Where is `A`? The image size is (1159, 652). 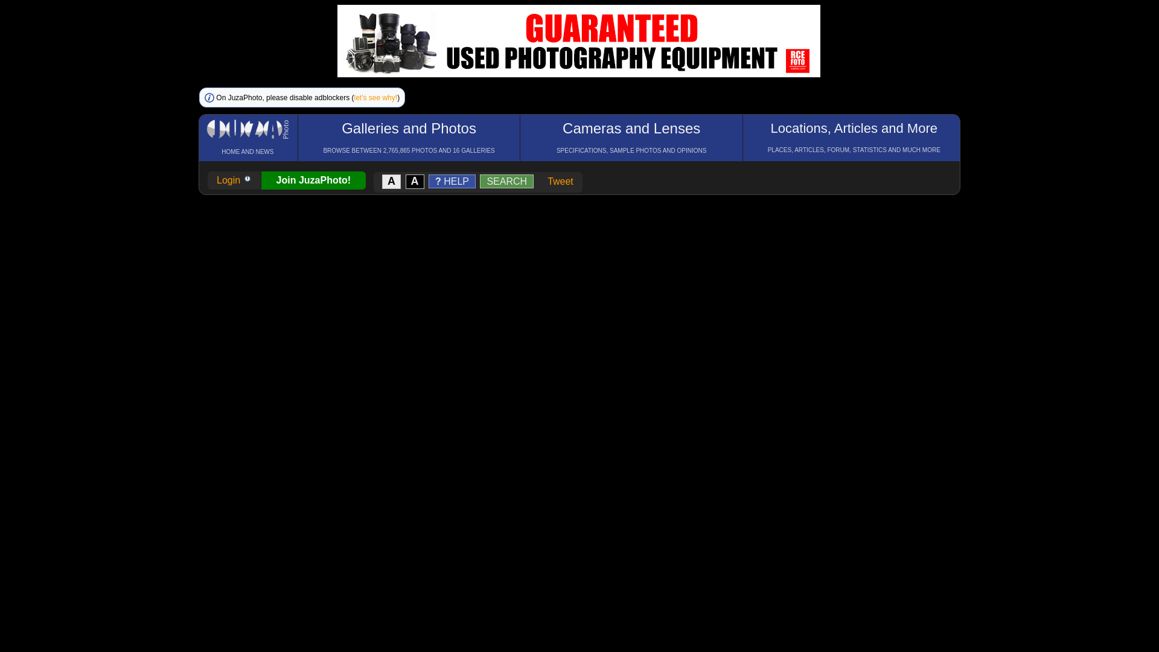
A is located at coordinates (416, 181).